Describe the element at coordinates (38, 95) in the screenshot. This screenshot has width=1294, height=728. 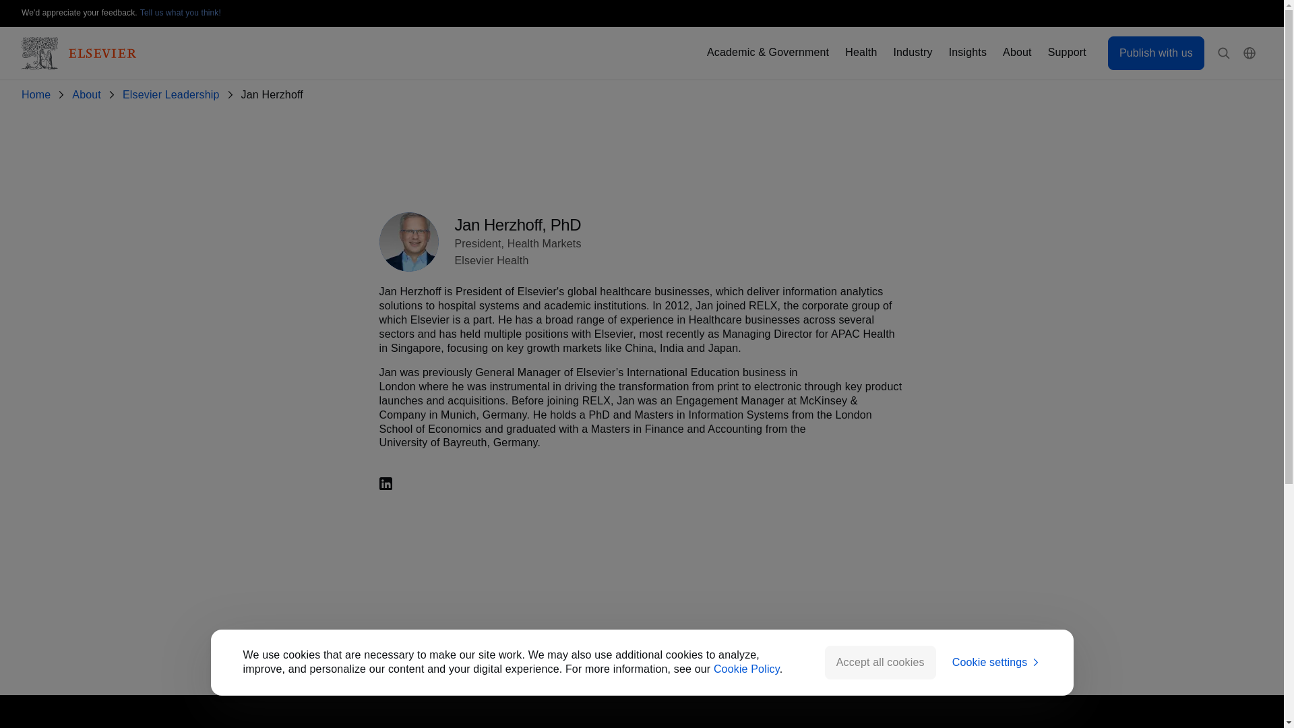
I see `Home` at that location.